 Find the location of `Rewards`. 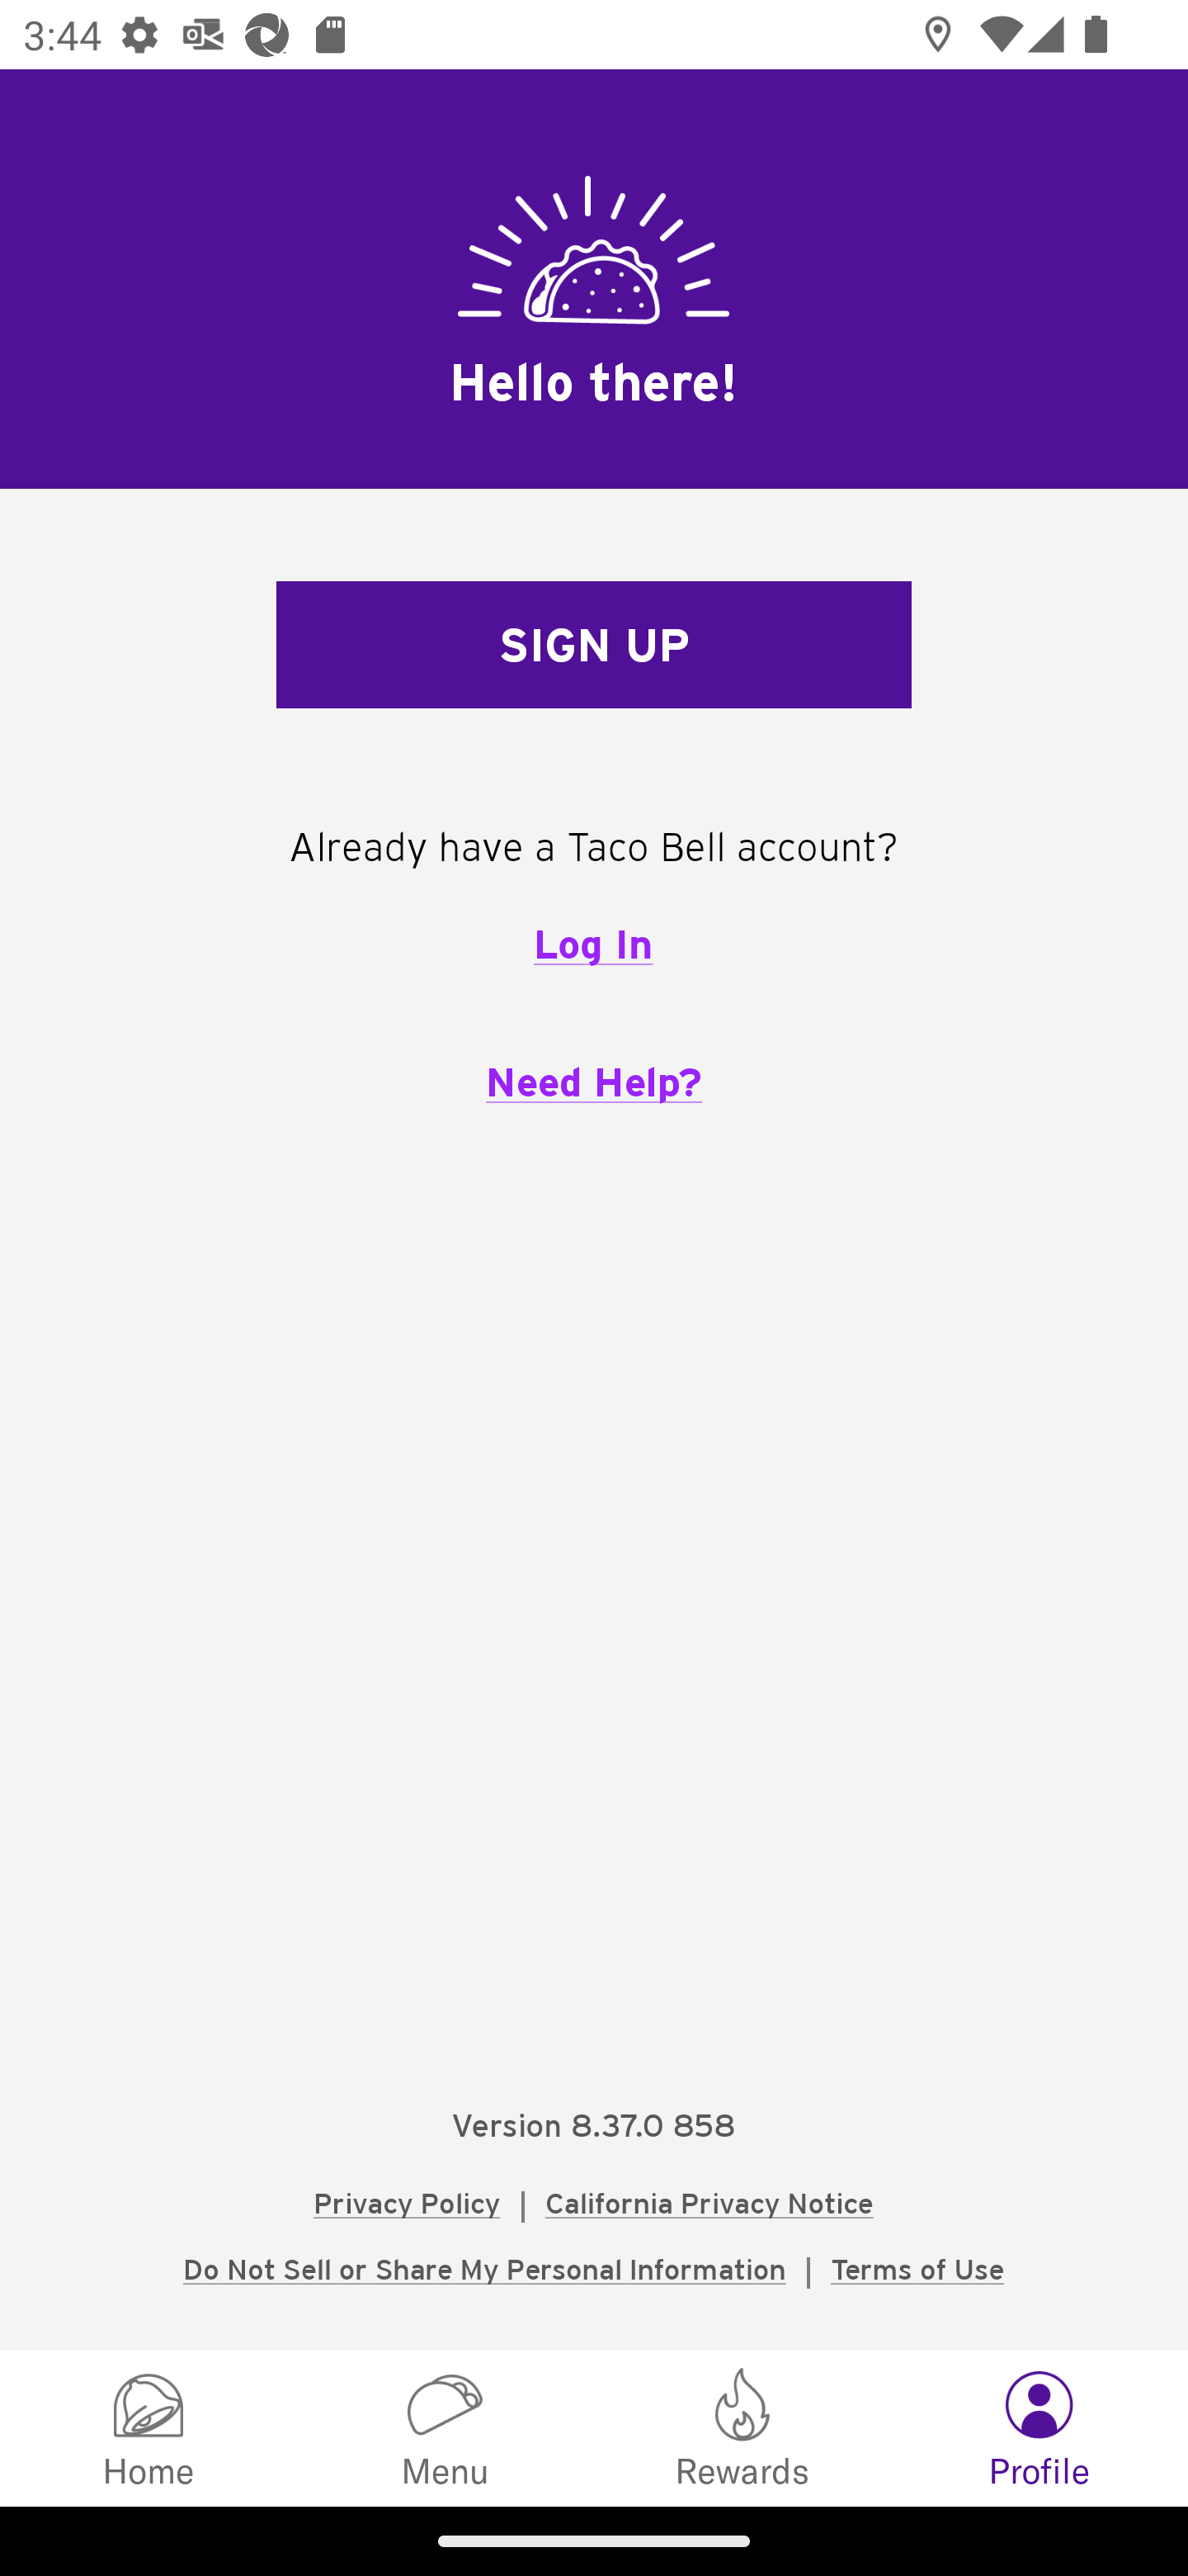

Rewards is located at coordinates (742, 2426).